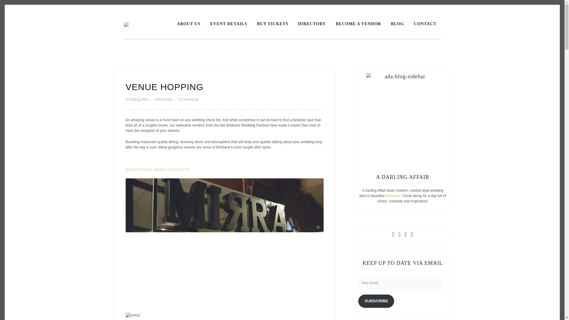 This screenshot has height=320, width=569. What do you see at coordinates (165, 87) in the screenshot?
I see `VENUE HOPPING` at bounding box center [165, 87].